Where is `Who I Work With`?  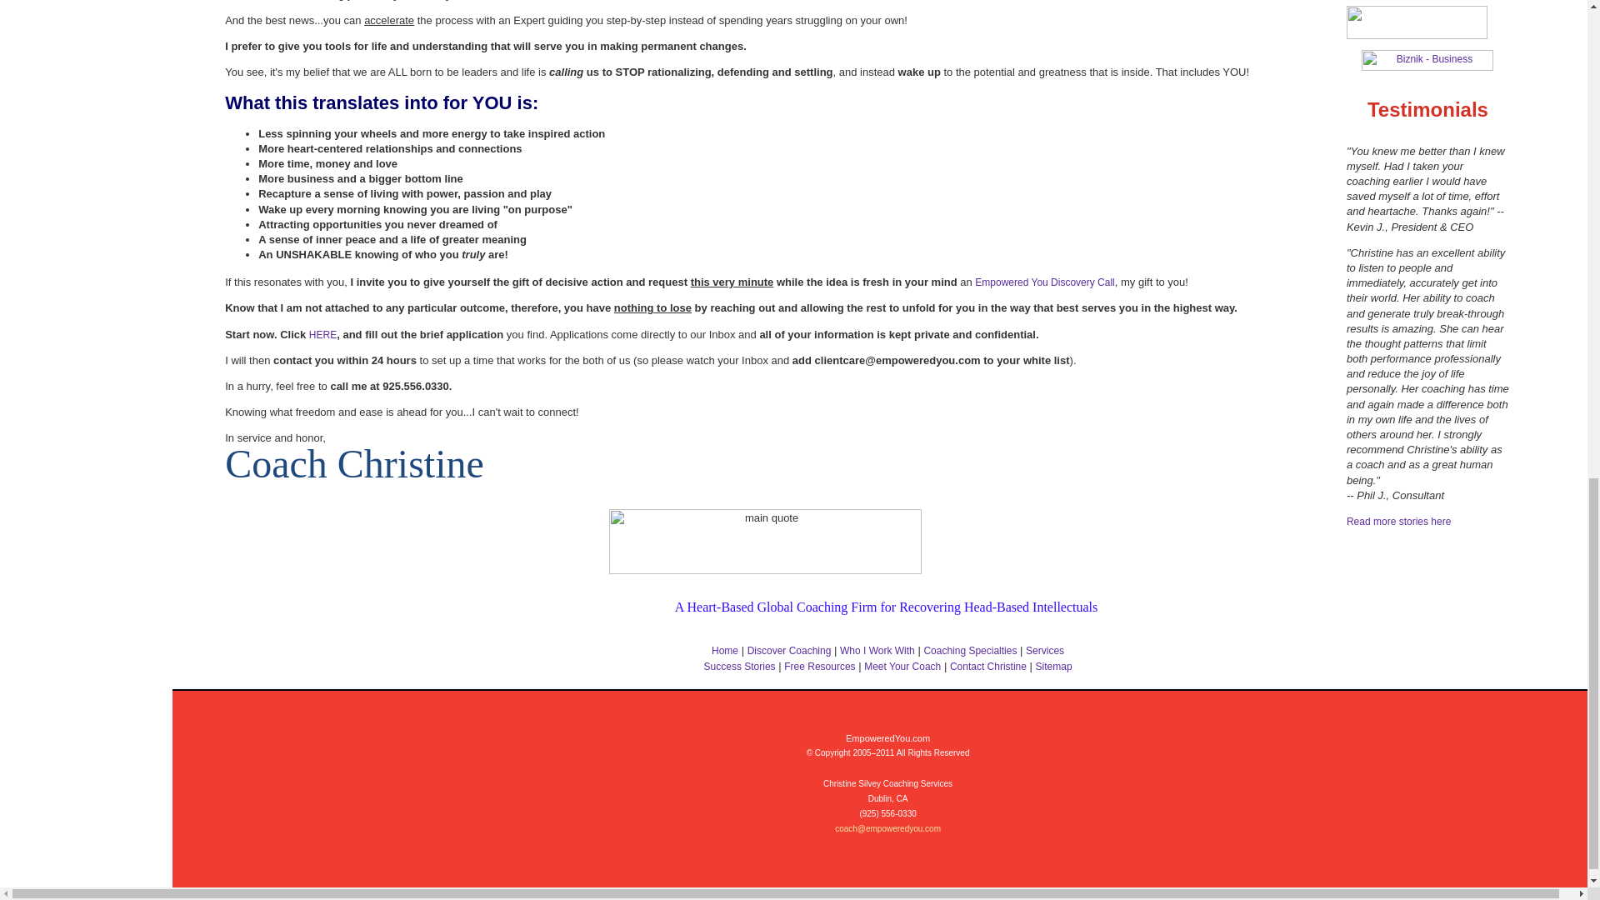
Who I Work With is located at coordinates (877, 651).